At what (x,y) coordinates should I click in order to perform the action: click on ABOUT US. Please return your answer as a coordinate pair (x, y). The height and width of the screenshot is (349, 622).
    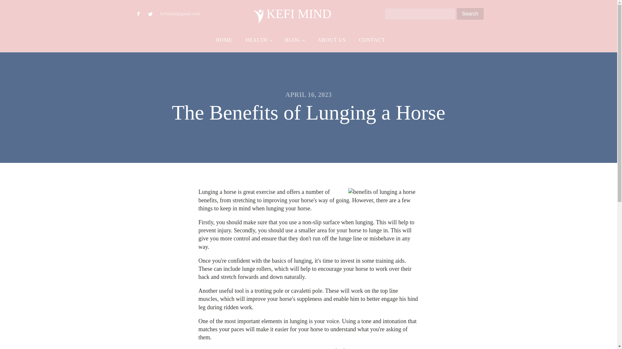
    Looking at the image, I should click on (331, 40).